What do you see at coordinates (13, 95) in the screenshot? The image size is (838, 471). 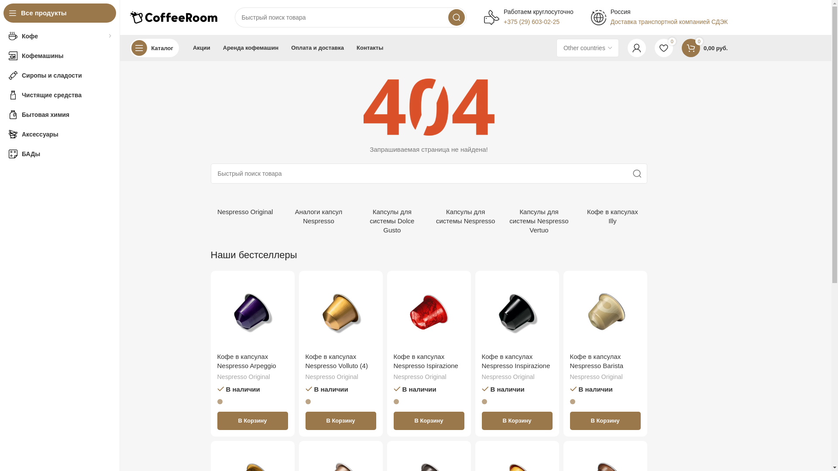 I see `4 cleaner` at bounding box center [13, 95].